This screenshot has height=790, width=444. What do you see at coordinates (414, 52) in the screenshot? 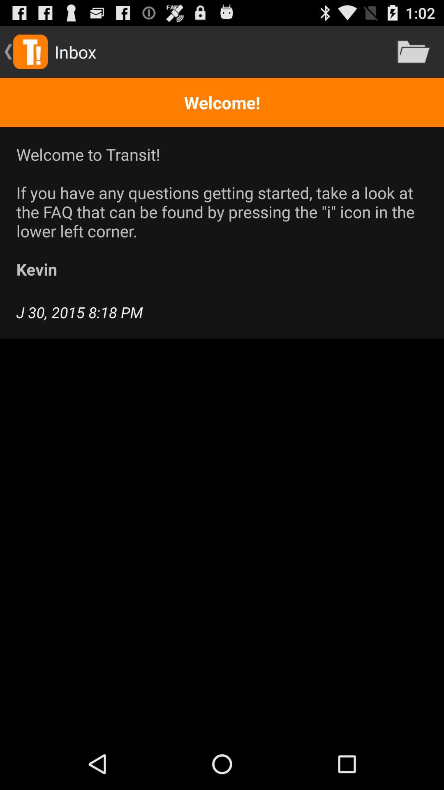
I see `turn off item to the right of the inbox app` at bounding box center [414, 52].